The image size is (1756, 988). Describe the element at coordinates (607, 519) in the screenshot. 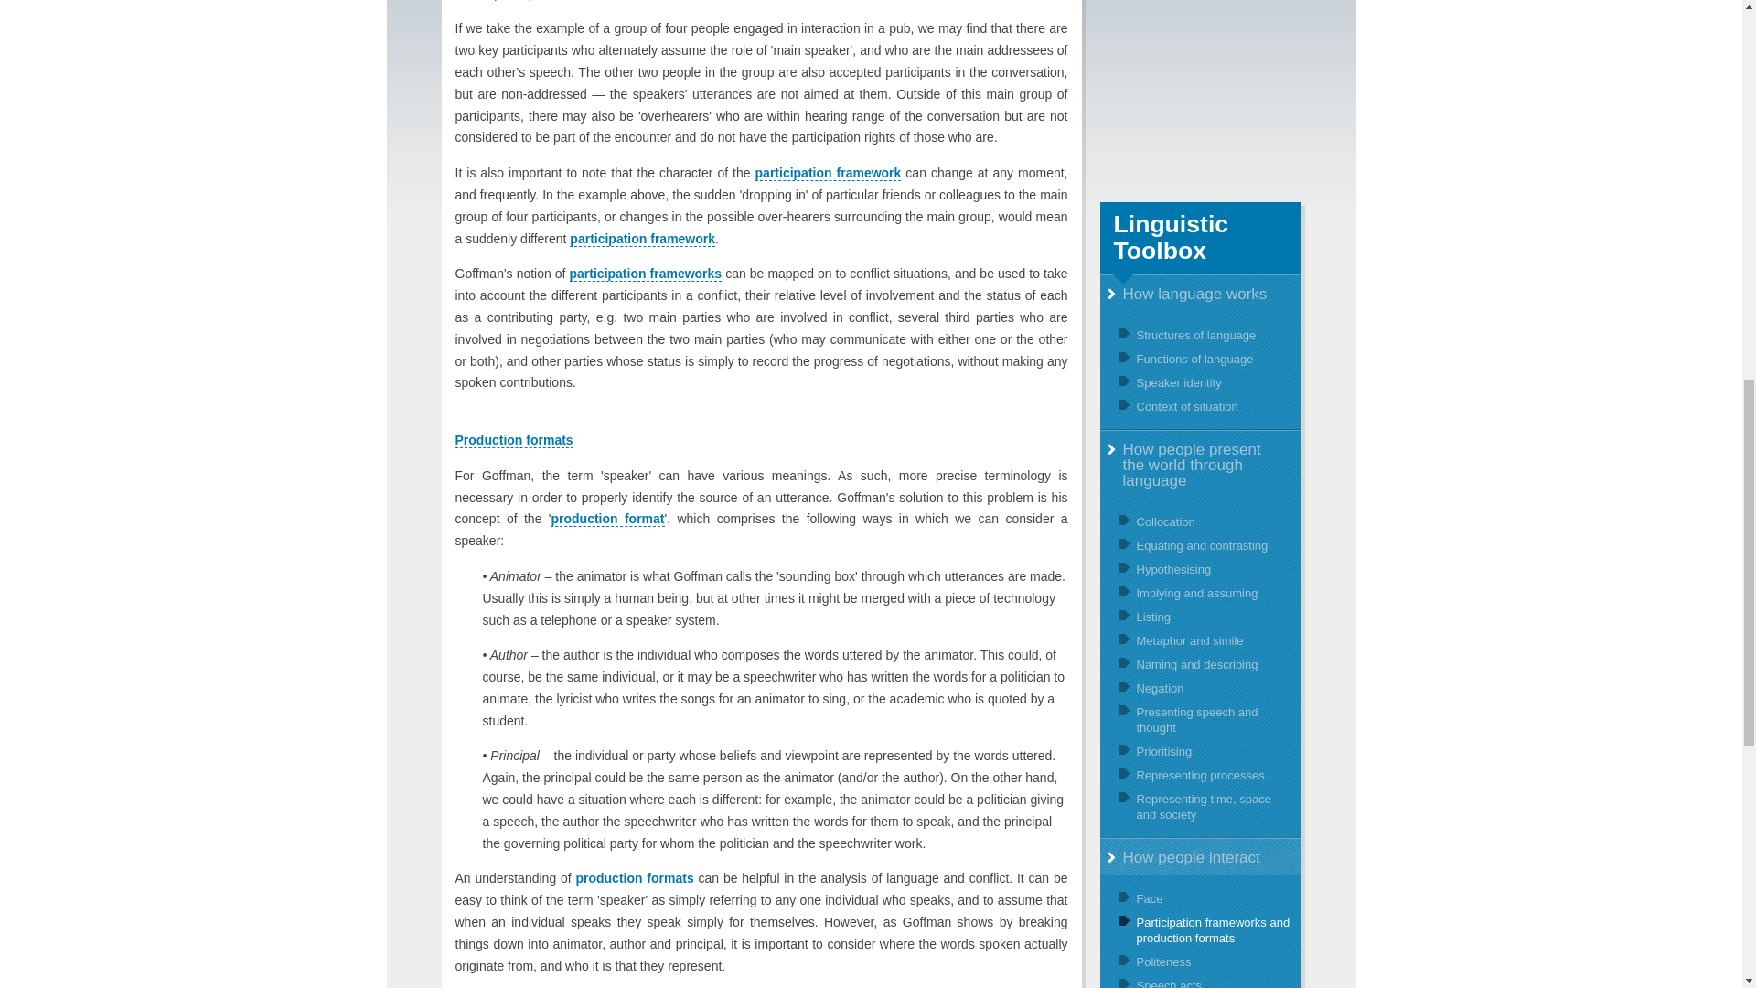

I see `production format` at that location.